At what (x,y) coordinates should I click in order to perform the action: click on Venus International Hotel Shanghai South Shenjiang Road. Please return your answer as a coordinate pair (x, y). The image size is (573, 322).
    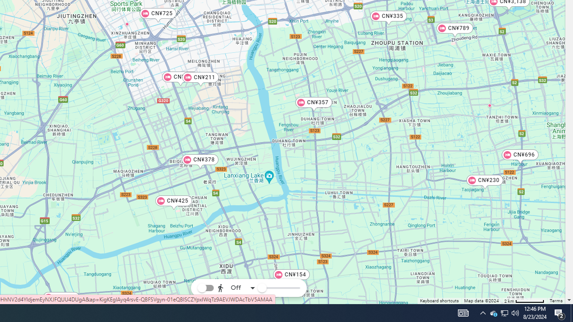
    Looking at the image, I should click on (490, 105).